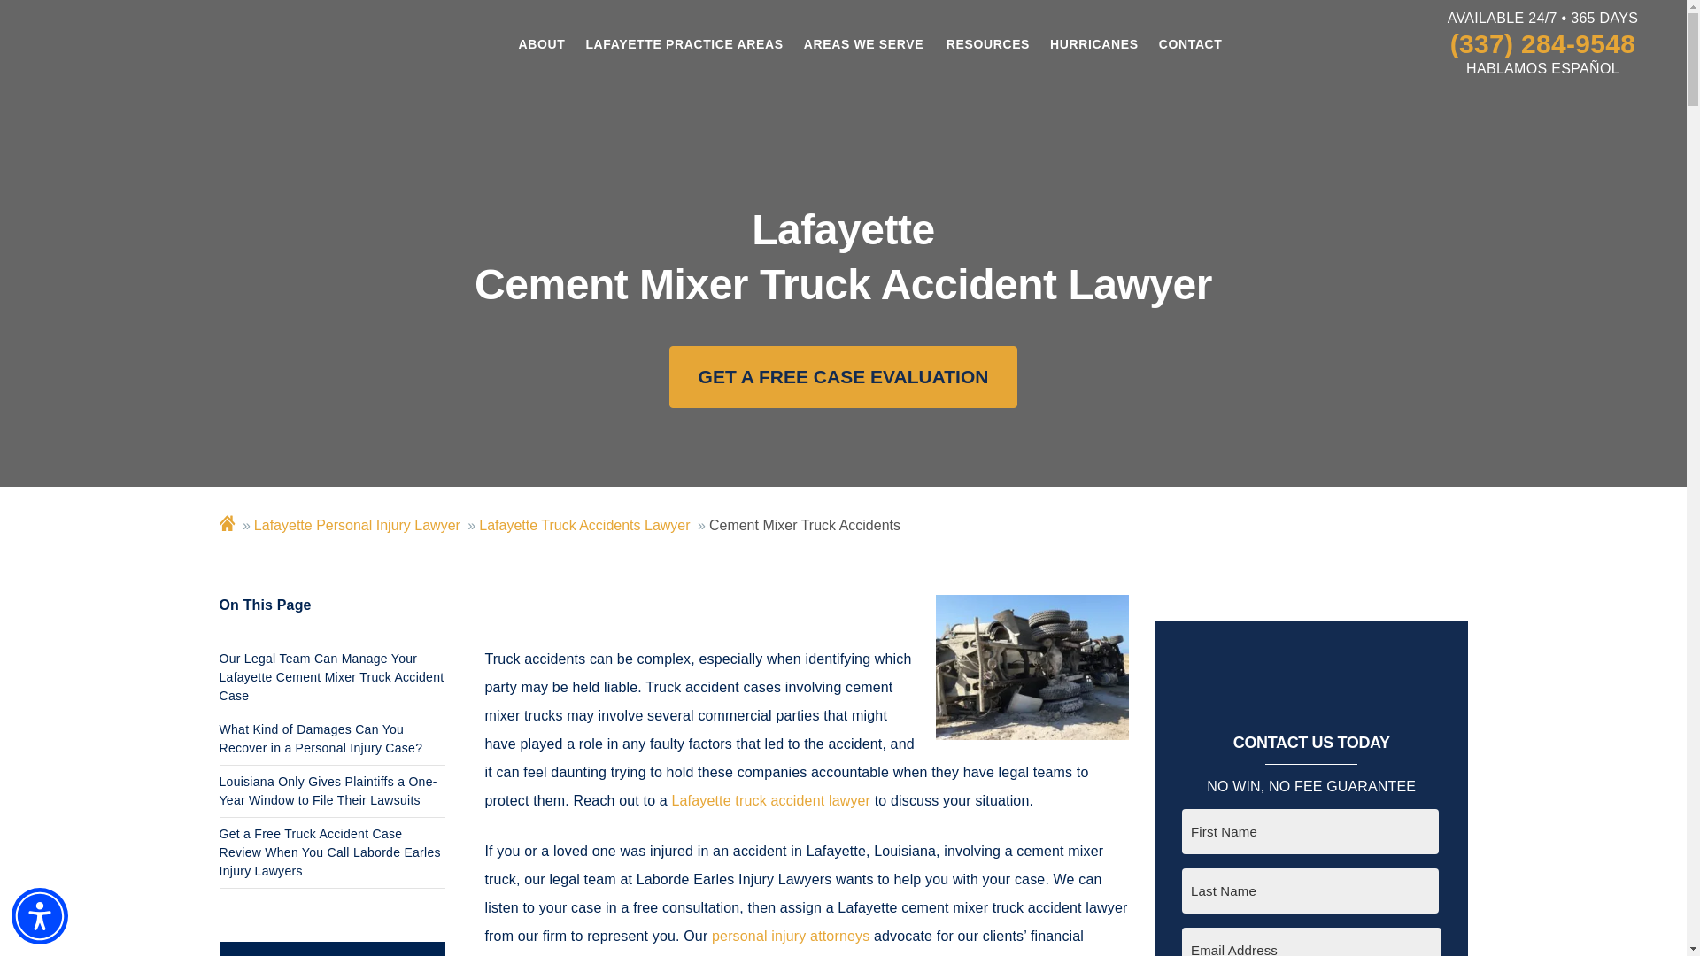 This screenshot has height=956, width=1700. I want to click on AREAS WE SERVE, so click(863, 44).